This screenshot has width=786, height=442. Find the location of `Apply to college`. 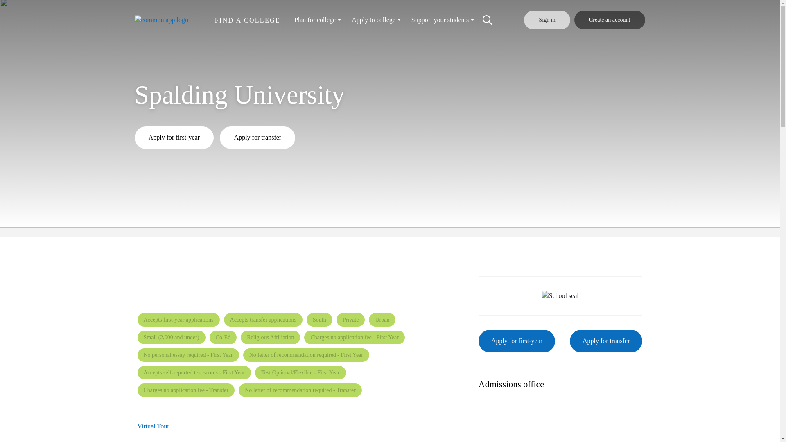

Apply to college is located at coordinates (375, 20).